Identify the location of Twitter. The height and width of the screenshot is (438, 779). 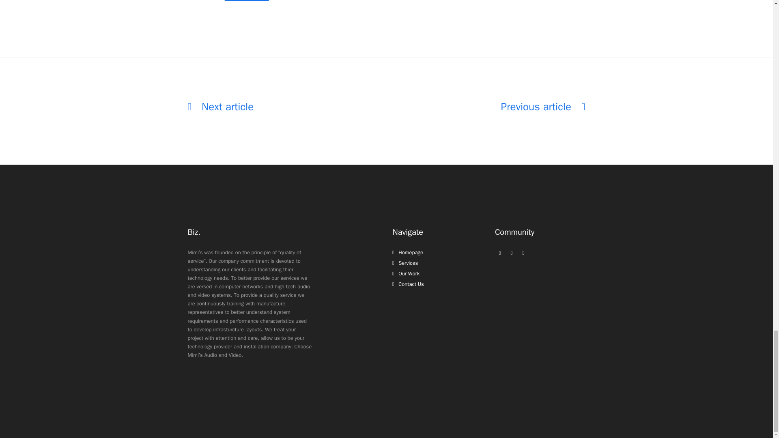
(523, 253).